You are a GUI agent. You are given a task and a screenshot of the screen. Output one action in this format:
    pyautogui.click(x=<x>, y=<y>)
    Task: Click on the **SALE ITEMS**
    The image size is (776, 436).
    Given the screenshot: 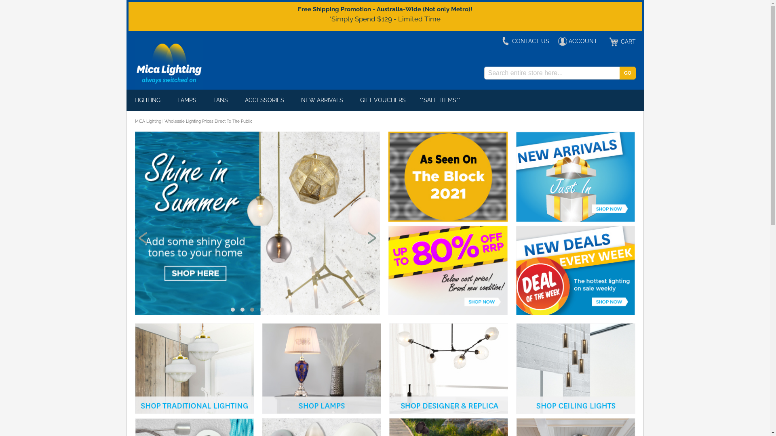 What is the action you would take?
    pyautogui.click(x=440, y=100)
    